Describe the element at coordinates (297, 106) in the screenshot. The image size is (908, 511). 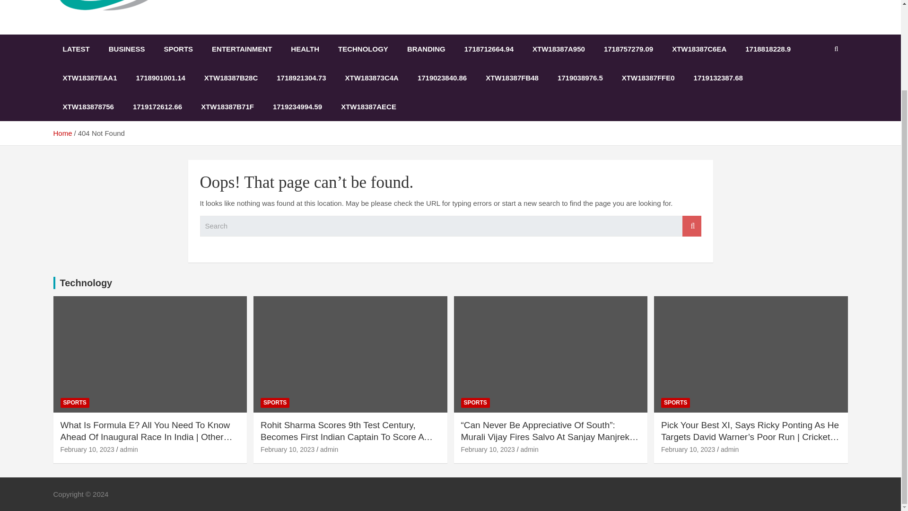
I see `1719234994.59` at that location.